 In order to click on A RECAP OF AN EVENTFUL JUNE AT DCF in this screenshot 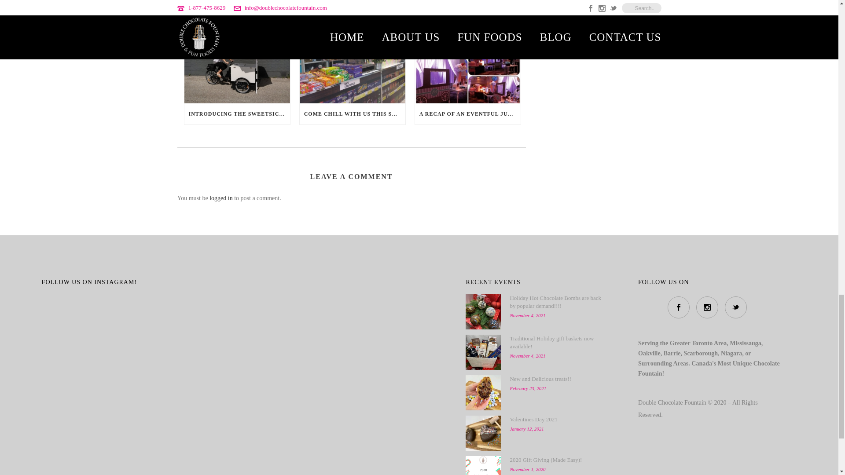, I will do `click(467, 113)`.